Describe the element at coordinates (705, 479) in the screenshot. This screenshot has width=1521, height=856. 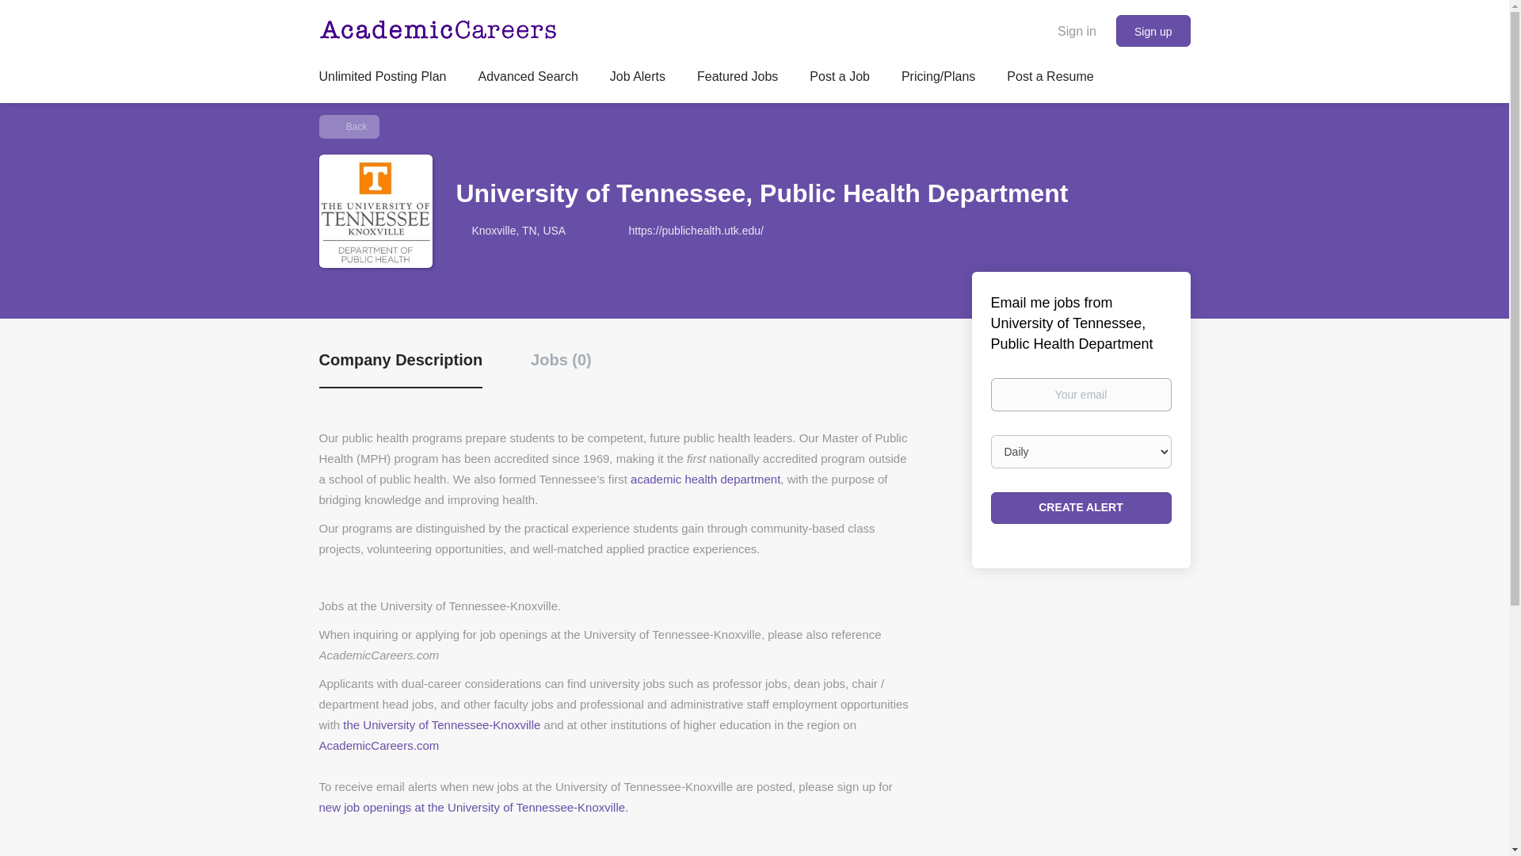
I see `academic health department` at that location.